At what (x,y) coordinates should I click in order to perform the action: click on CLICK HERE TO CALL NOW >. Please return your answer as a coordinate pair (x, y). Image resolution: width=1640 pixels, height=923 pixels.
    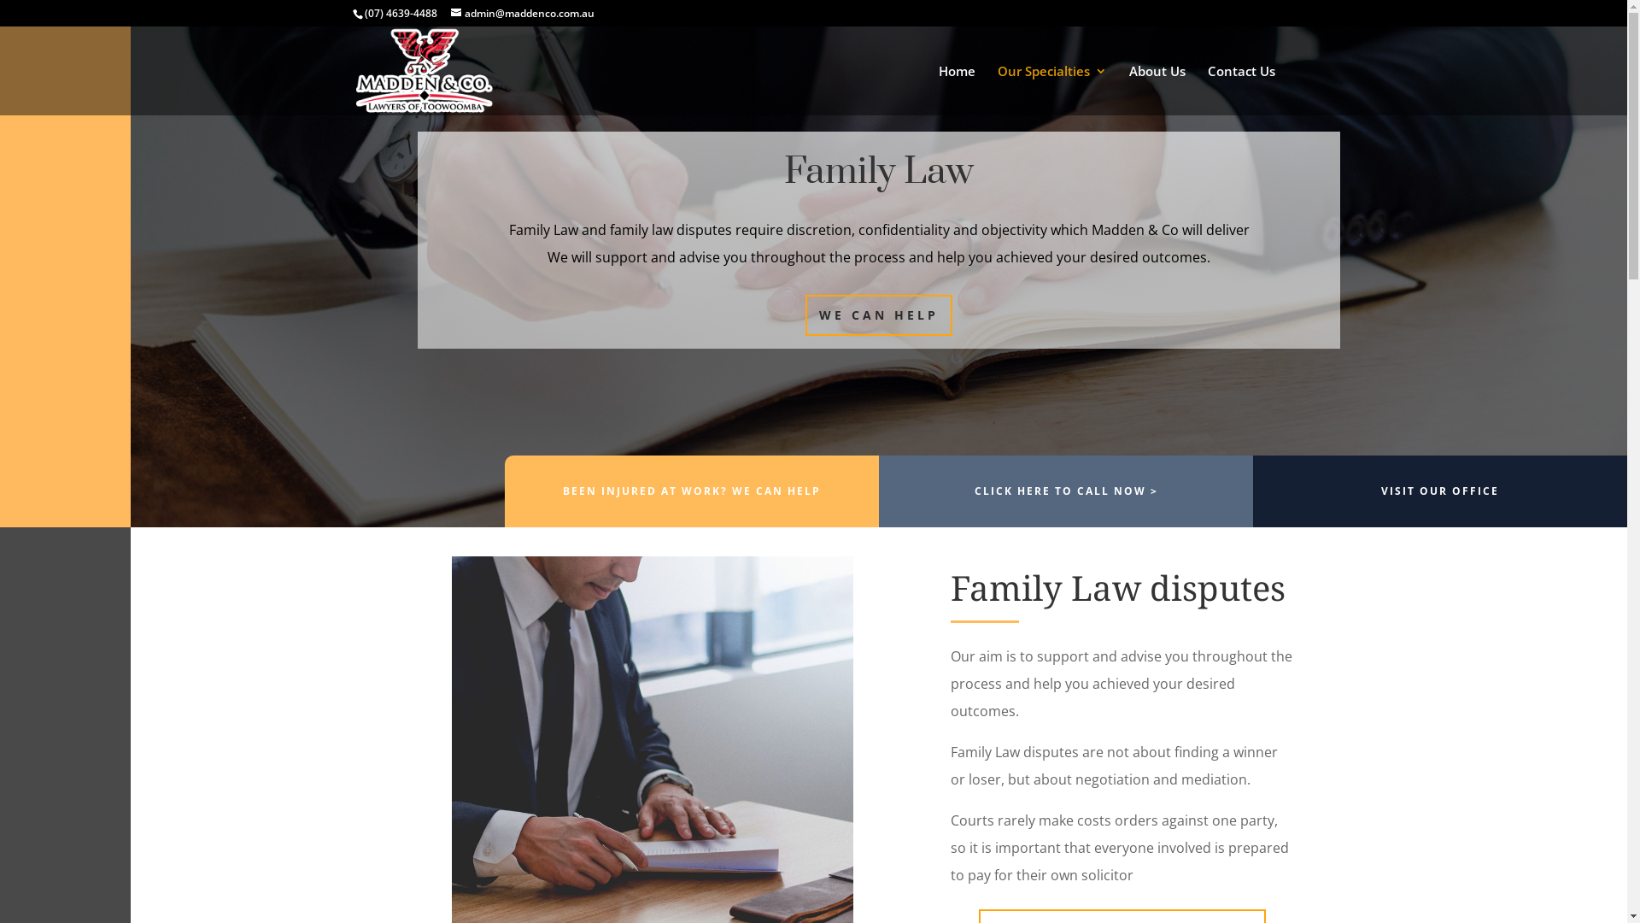
    Looking at the image, I should click on (1066, 491).